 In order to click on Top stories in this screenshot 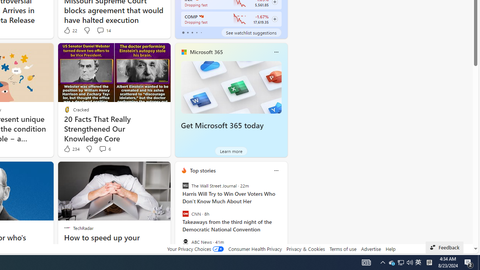, I will do `click(202, 170)`.